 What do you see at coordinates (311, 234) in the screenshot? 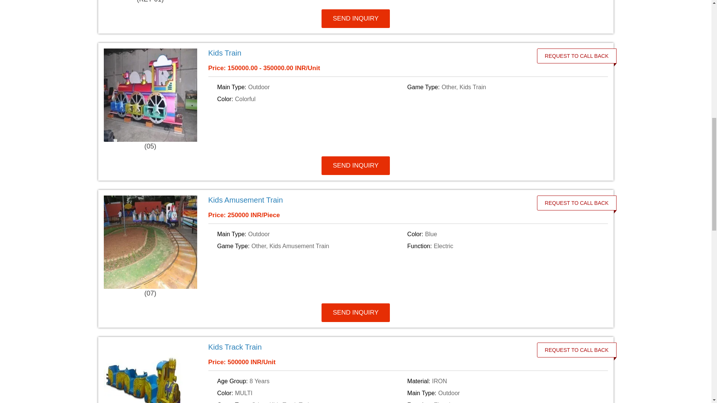
I see `Main Type: Outdoor` at bounding box center [311, 234].